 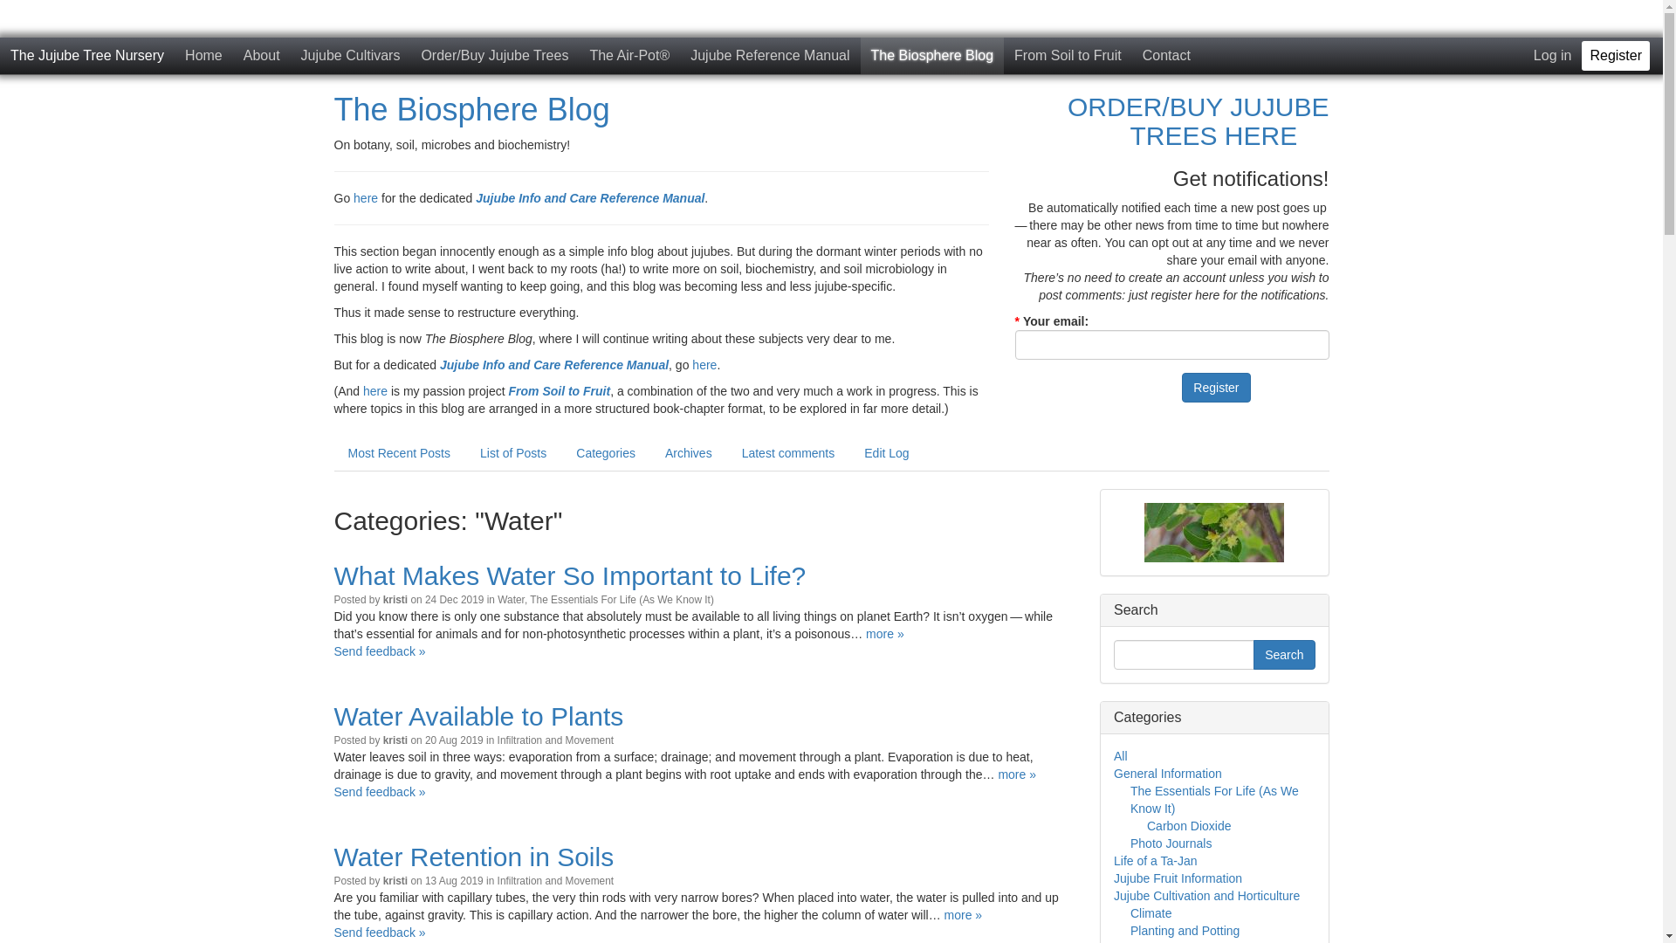 What do you see at coordinates (770, 56) in the screenshot?
I see `Jujube Reference Manual` at bounding box center [770, 56].